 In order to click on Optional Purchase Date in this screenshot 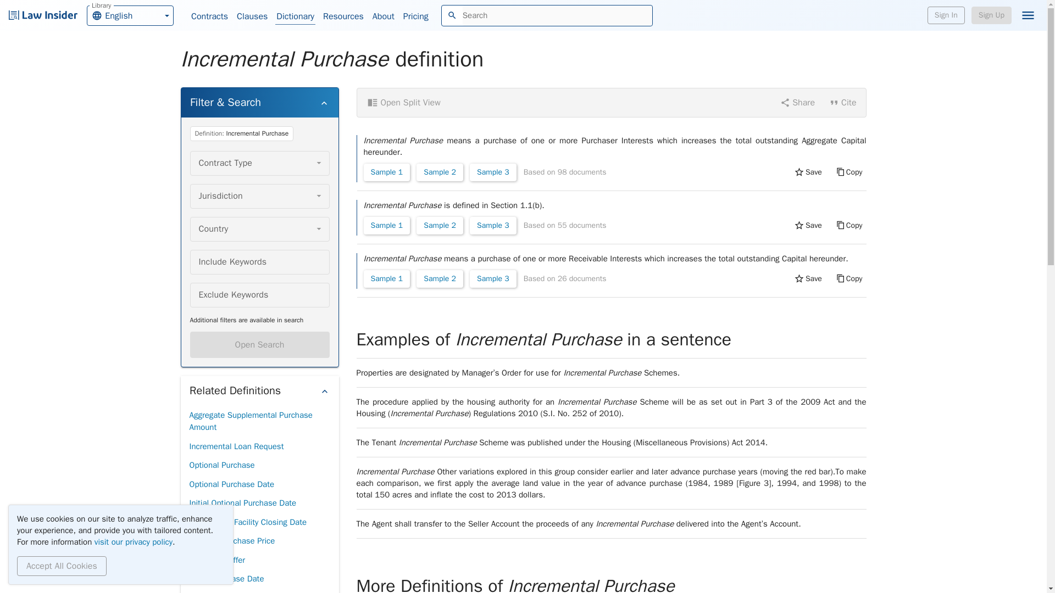, I will do `click(231, 484)`.